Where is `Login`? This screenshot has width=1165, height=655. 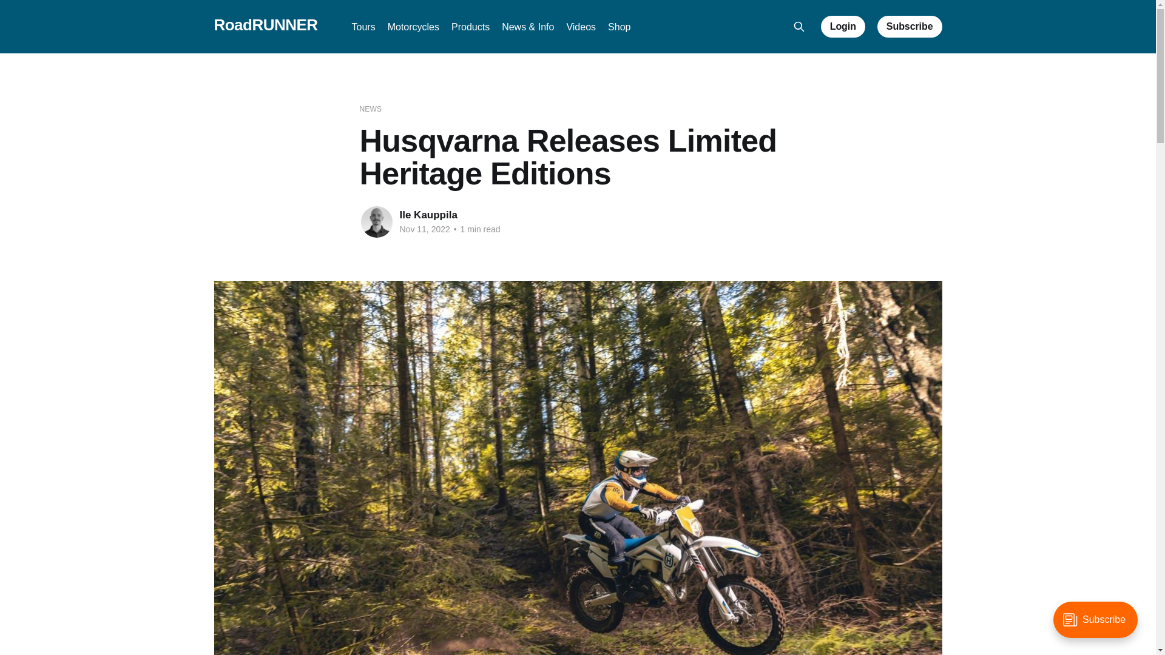
Login is located at coordinates (843, 27).